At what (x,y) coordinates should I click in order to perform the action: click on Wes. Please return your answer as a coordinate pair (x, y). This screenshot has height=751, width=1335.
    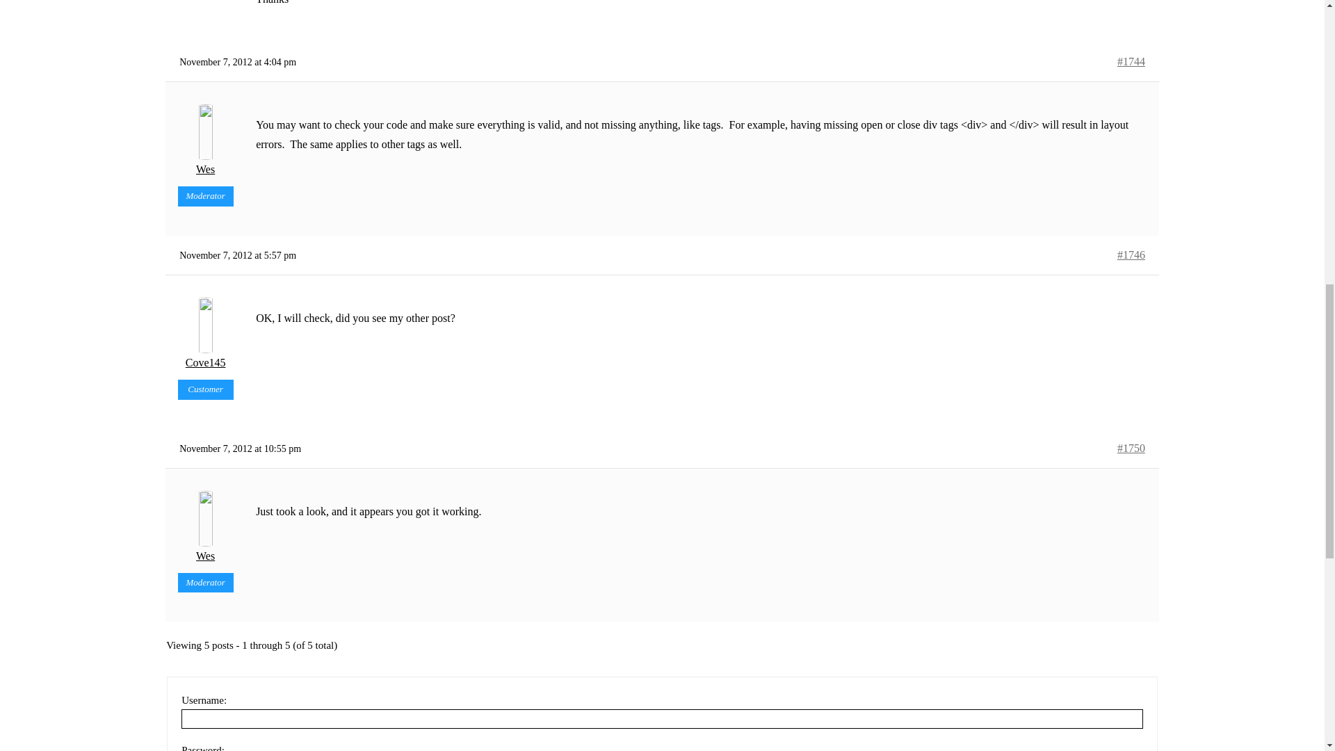
    Looking at the image, I should click on (206, 528).